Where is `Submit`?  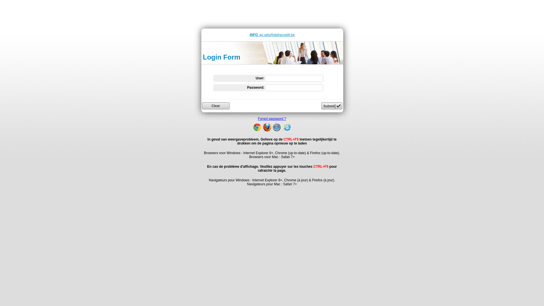 Submit is located at coordinates (332, 106).